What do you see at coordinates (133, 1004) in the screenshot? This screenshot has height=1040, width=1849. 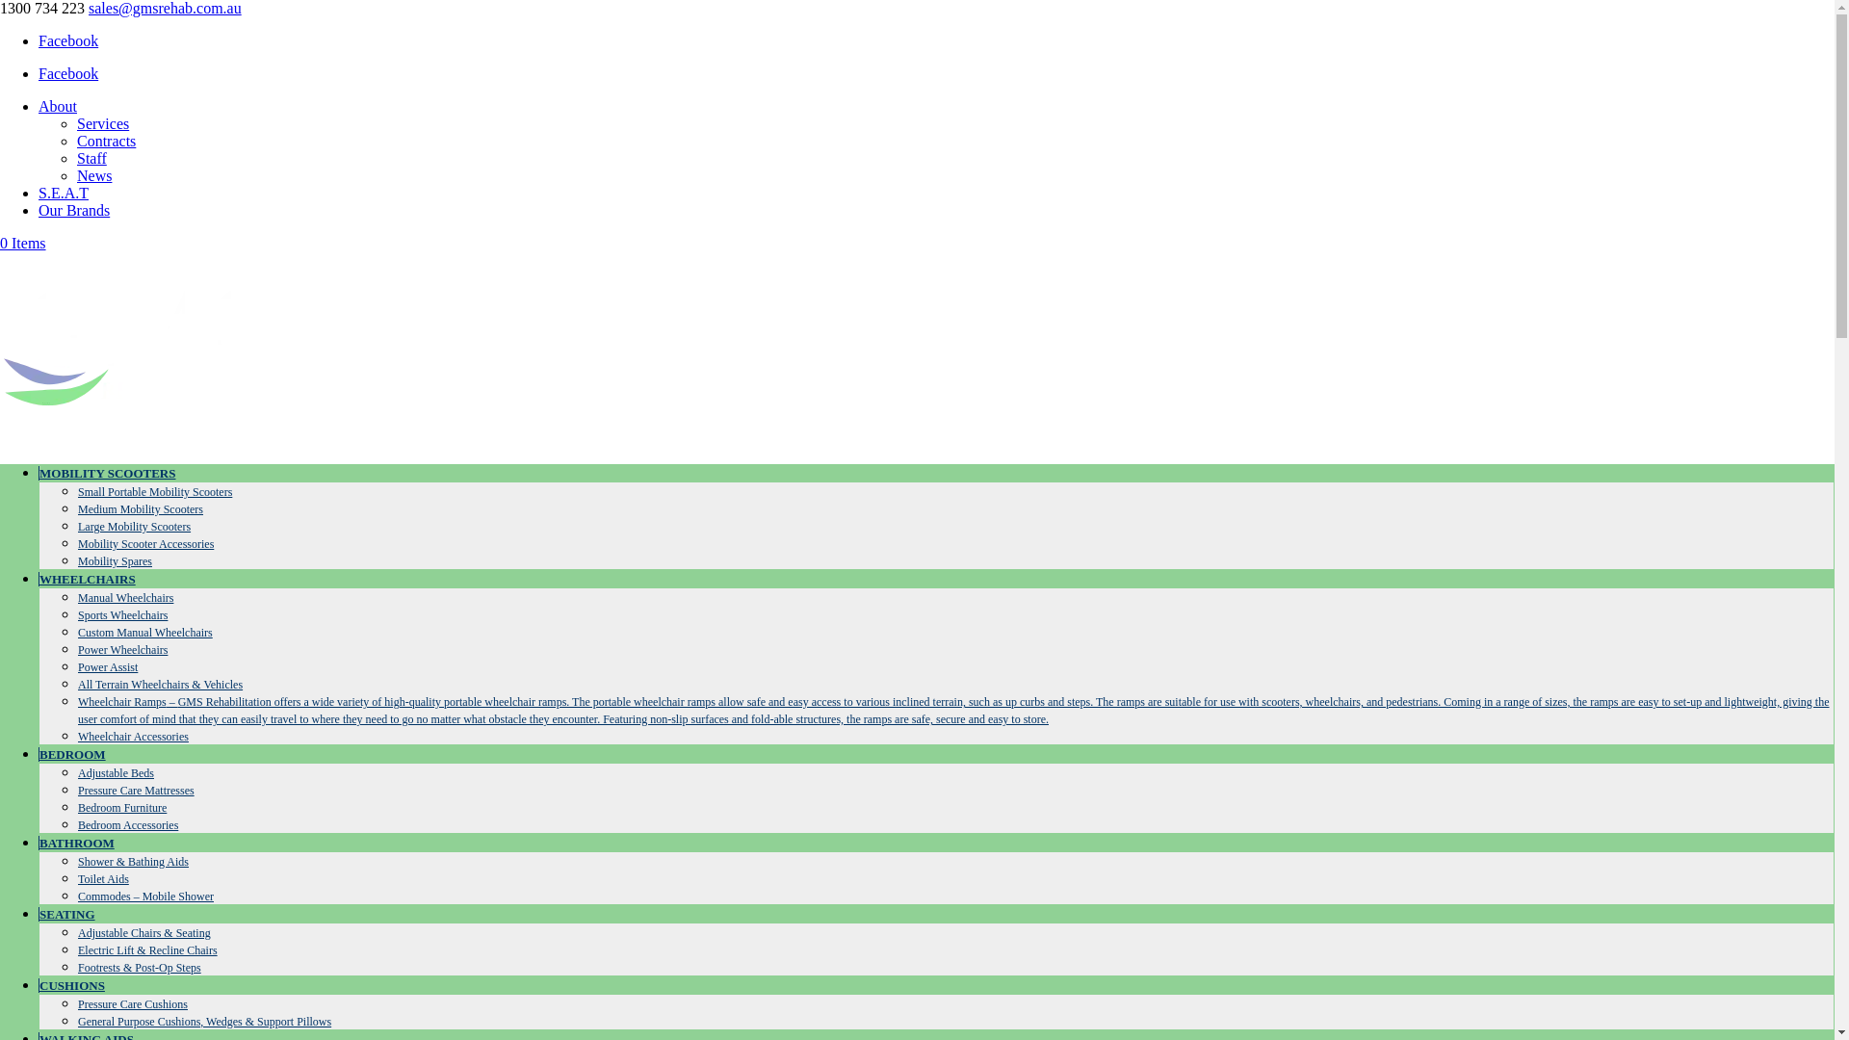 I see `Pressure Care Cushions` at bounding box center [133, 1004].